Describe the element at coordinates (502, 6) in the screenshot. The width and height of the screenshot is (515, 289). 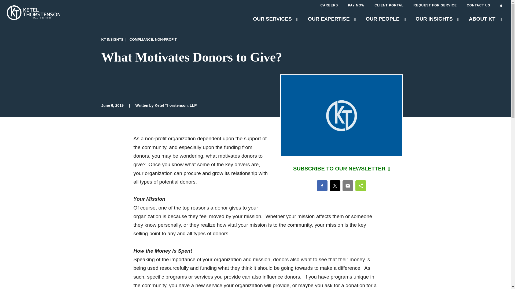
I see `Search` at that location.